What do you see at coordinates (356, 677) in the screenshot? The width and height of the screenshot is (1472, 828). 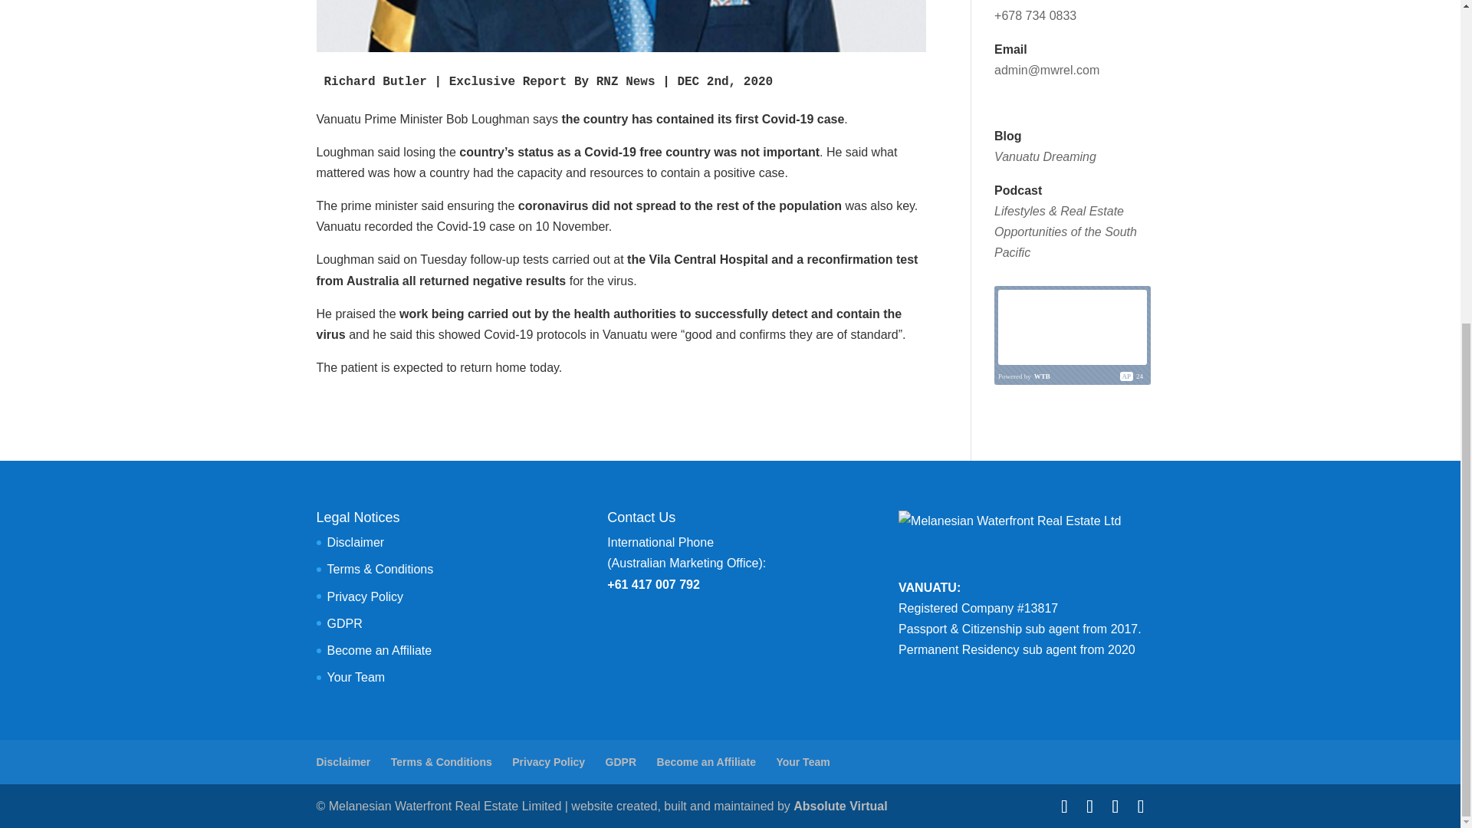 I see `Your Team` at bounding box center [356, 677].